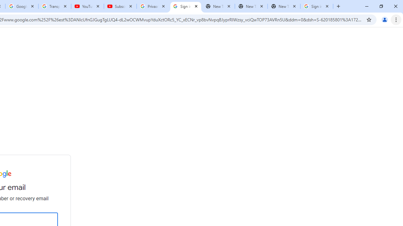 The height and width of the screenshot is (226, 403). Describe the element at coordinates (284, 6) in the screenshot. I see `New Tab` at that location.